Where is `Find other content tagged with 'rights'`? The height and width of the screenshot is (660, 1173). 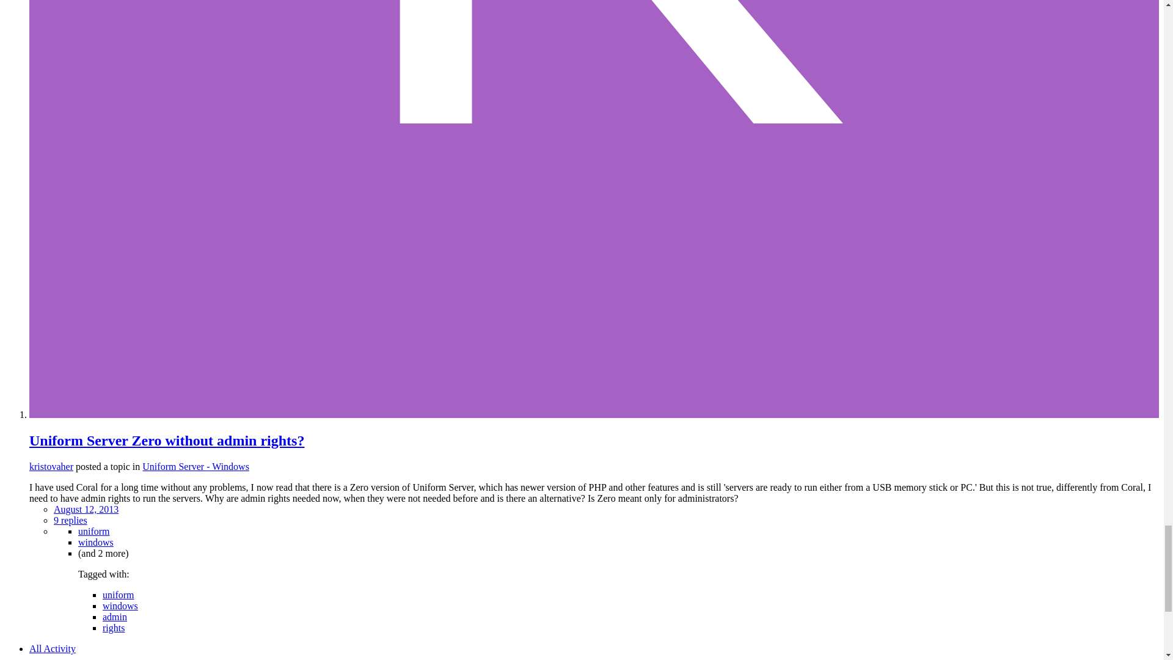
Find other content tagged with 'rights' is located at coordinates (114, 628).